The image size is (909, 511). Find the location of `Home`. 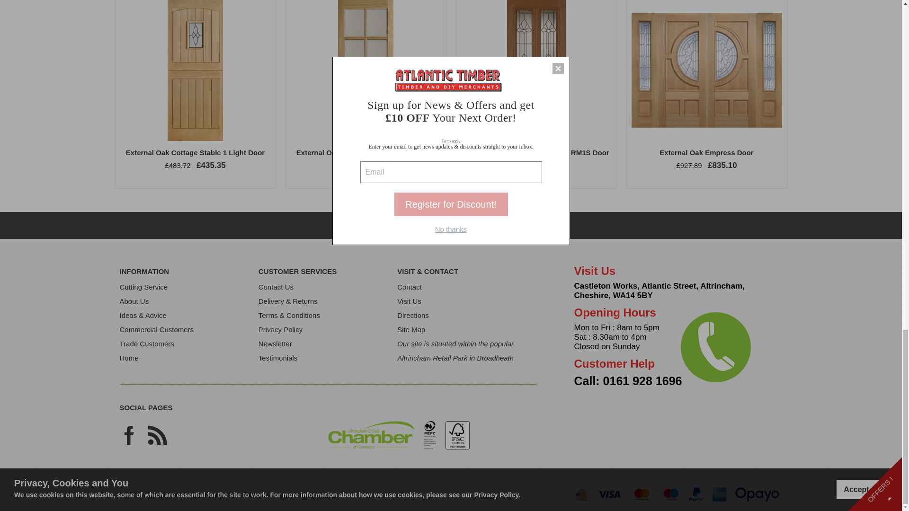

Home is located at coordinates (128, 358).